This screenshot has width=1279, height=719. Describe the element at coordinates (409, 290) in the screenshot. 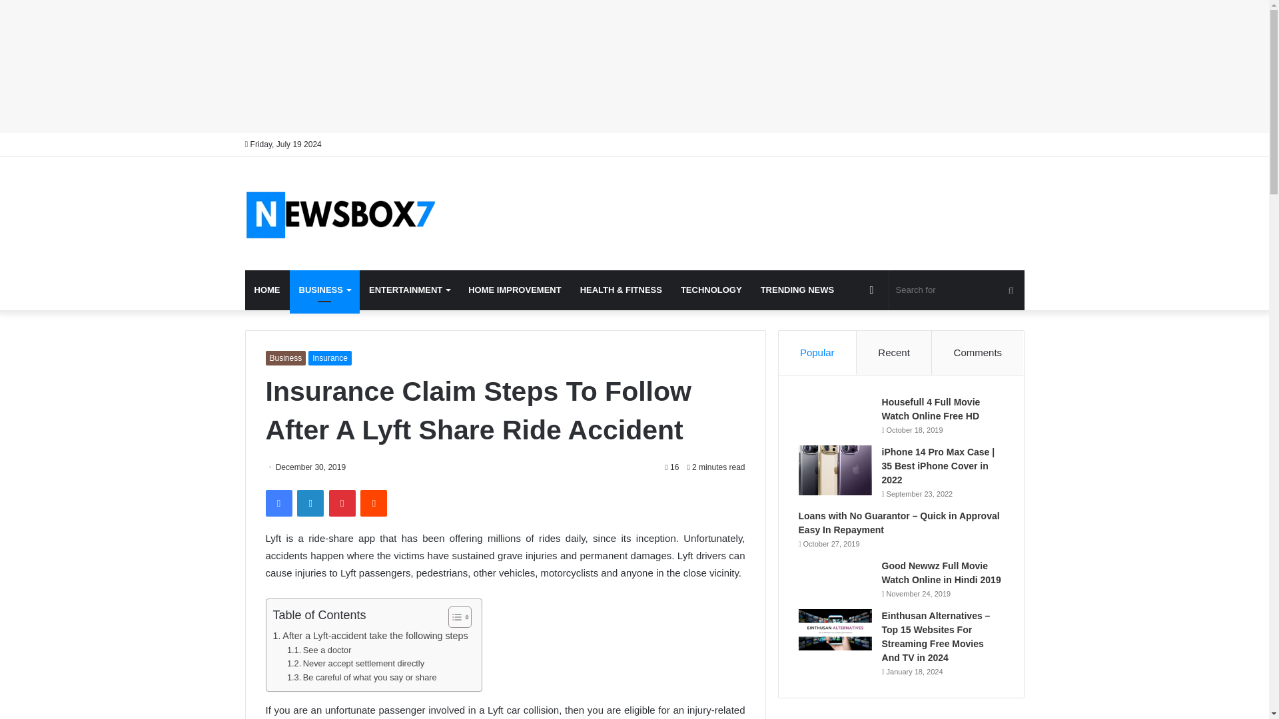

I see `ENTERTAINMENT` at that location.